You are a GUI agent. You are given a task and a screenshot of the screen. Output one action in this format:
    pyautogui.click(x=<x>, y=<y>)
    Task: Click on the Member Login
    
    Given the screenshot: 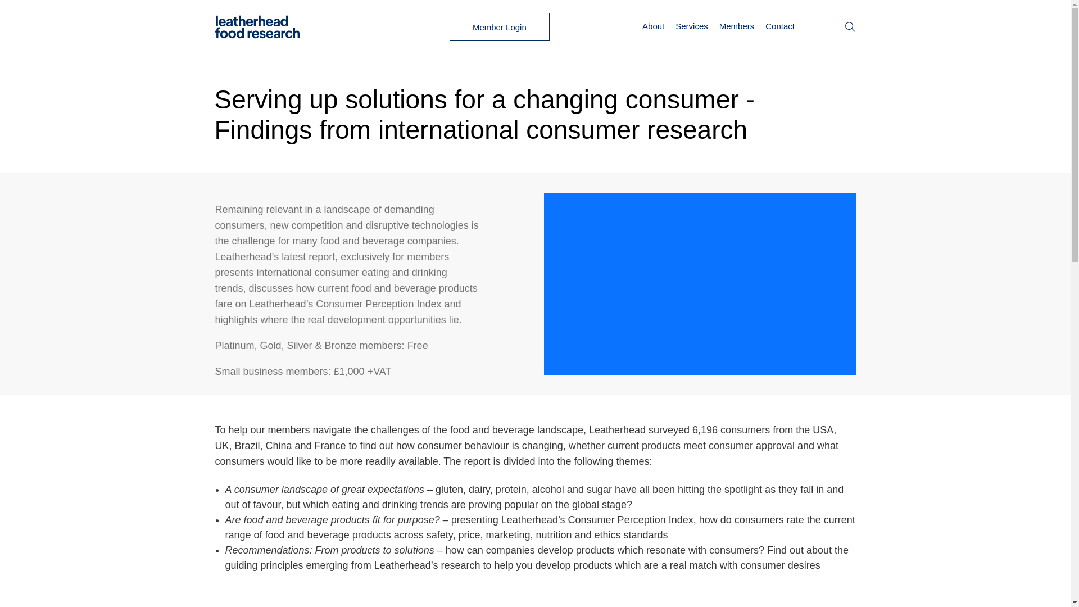 What is the action you would take?
    pyautogui.click(x=499, y=27)
    